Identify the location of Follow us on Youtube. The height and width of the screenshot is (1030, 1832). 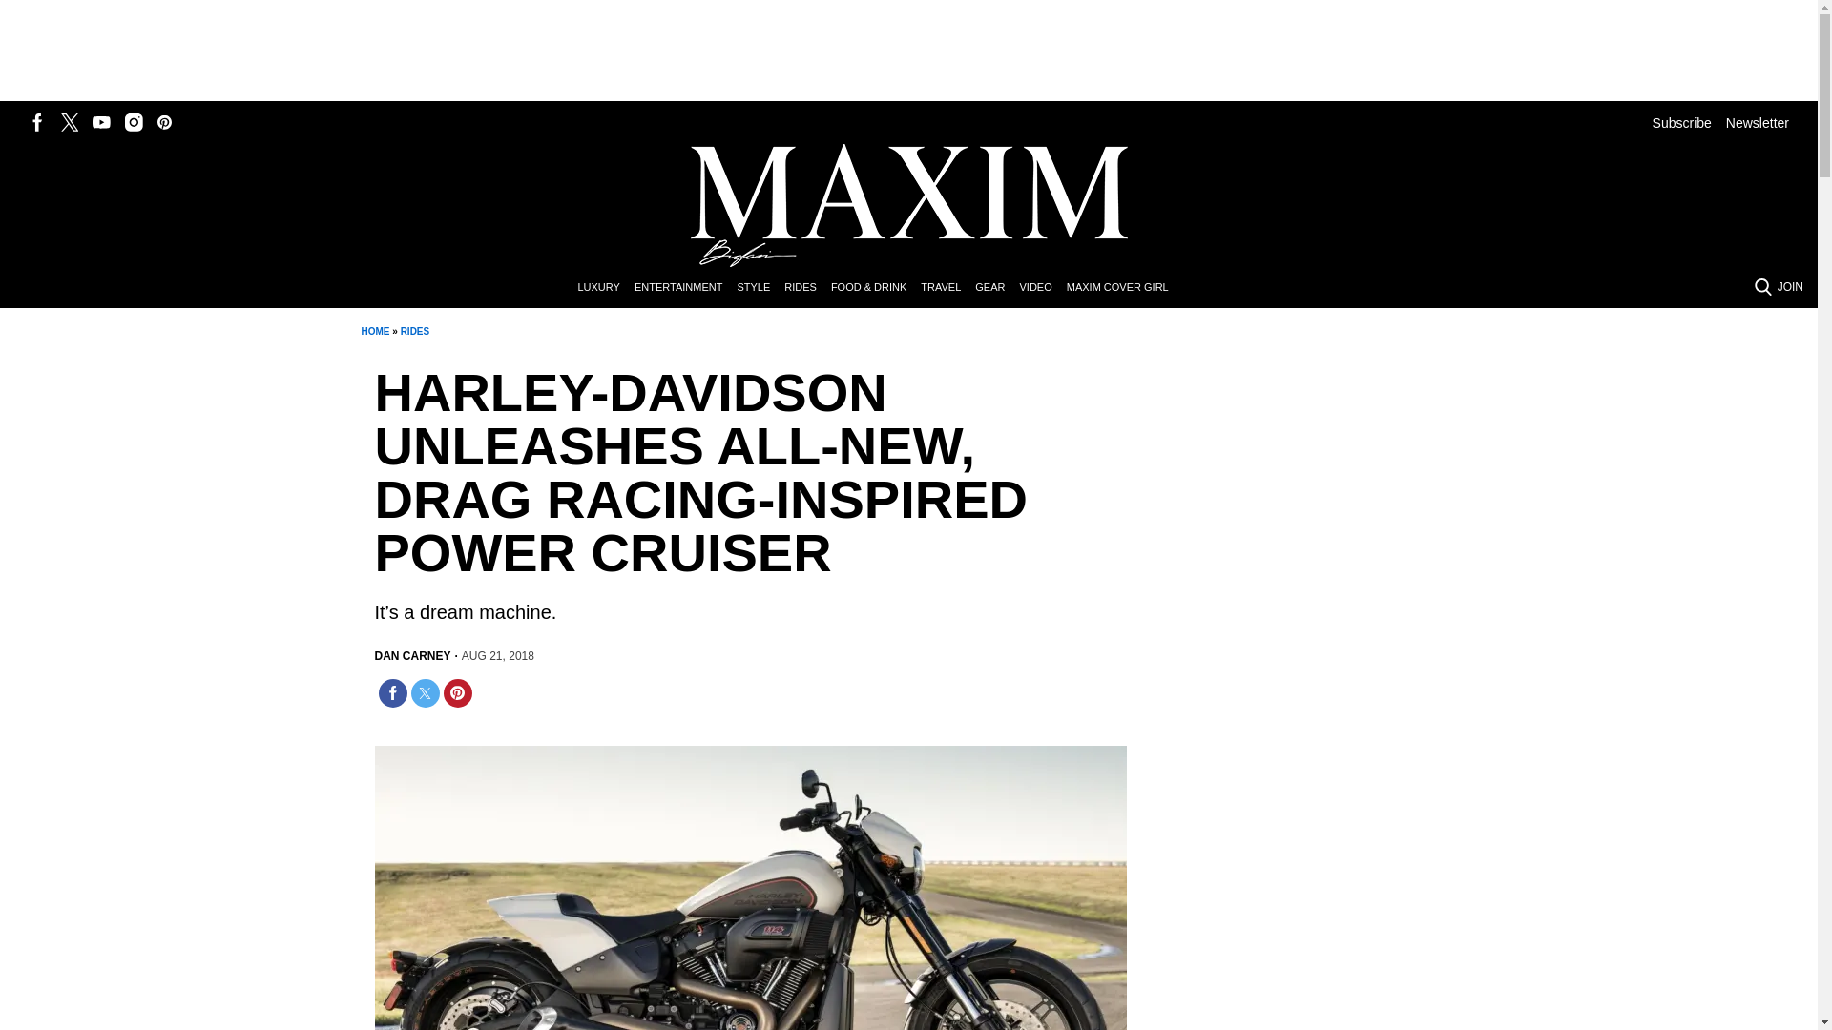
(101, 122).